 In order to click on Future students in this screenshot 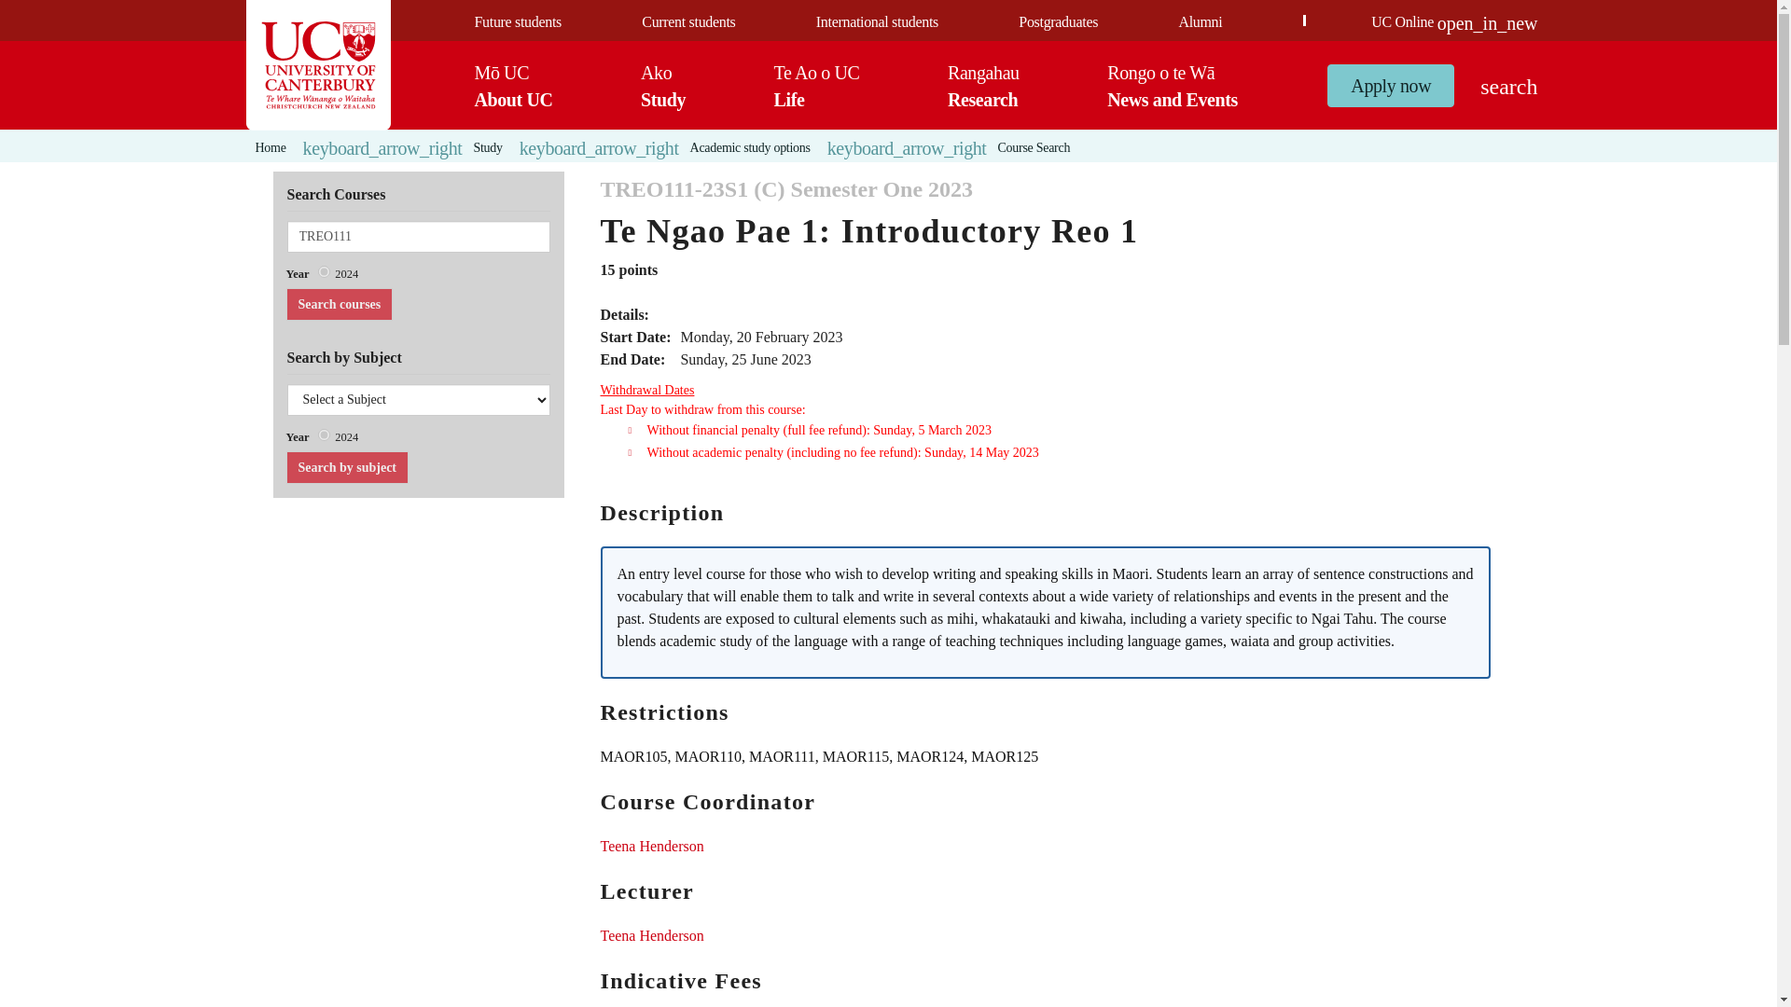, I will do `click(338, 304)`.